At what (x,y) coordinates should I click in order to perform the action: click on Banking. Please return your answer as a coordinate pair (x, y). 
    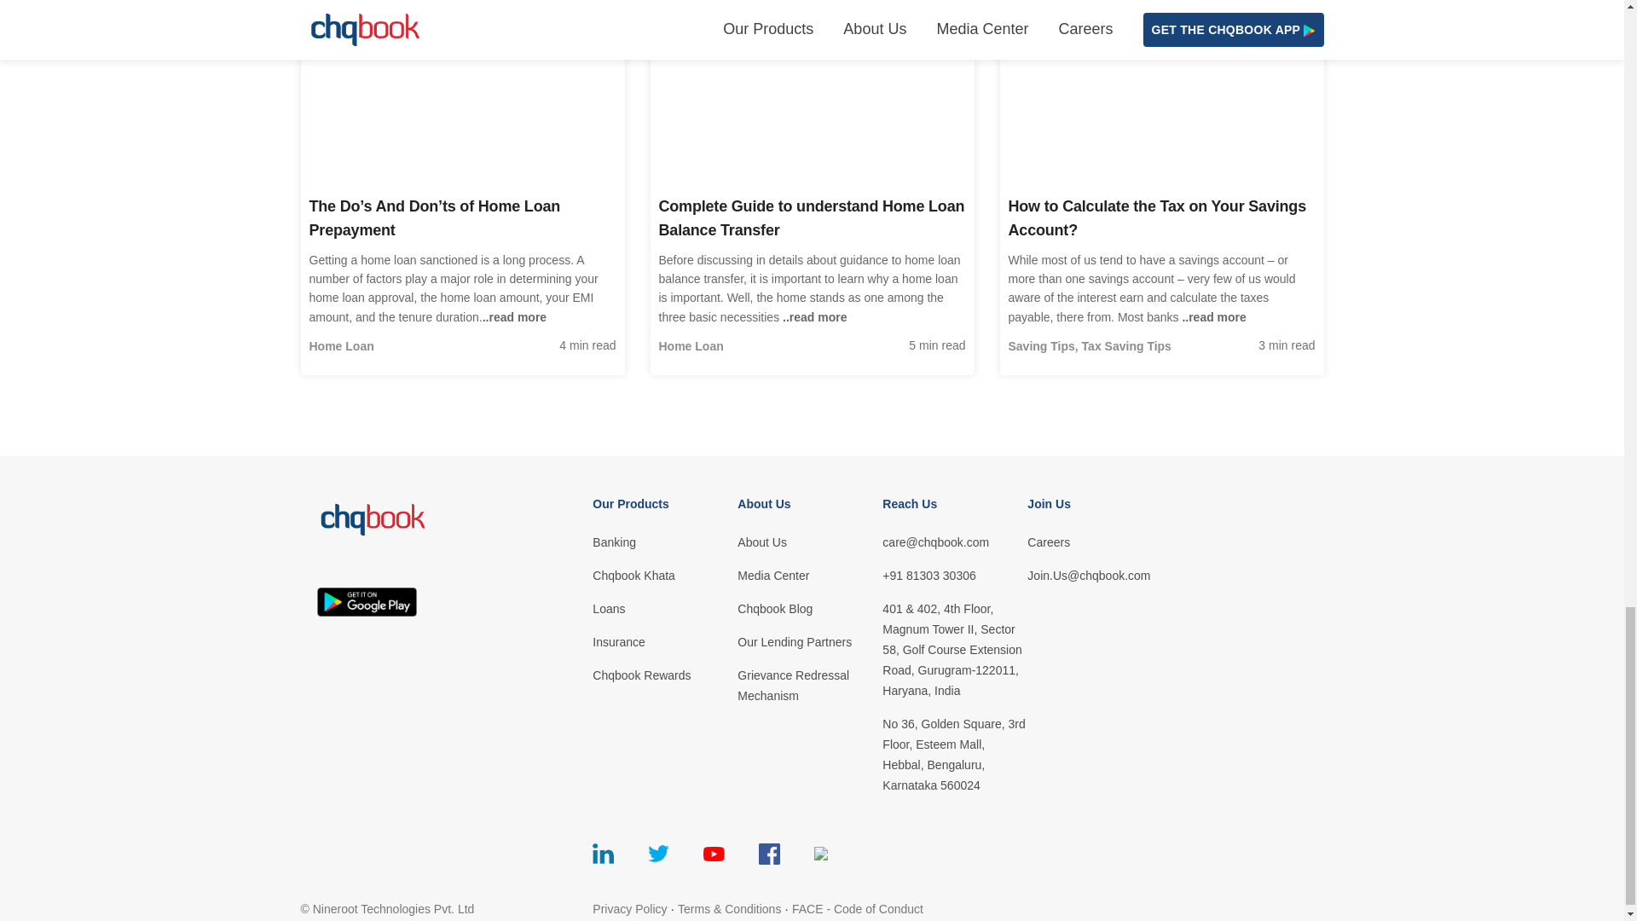
    Looking at the image, I should click on (665, 542).